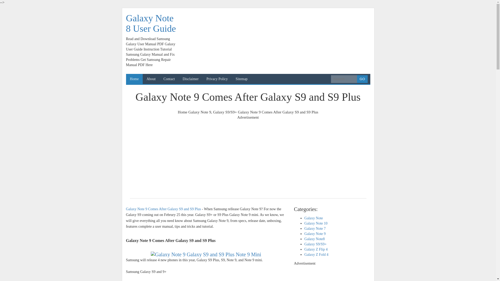 The height and width of the screenshot is (281, 500). I want to click on Galaxy Note 9, so click(199, 112).